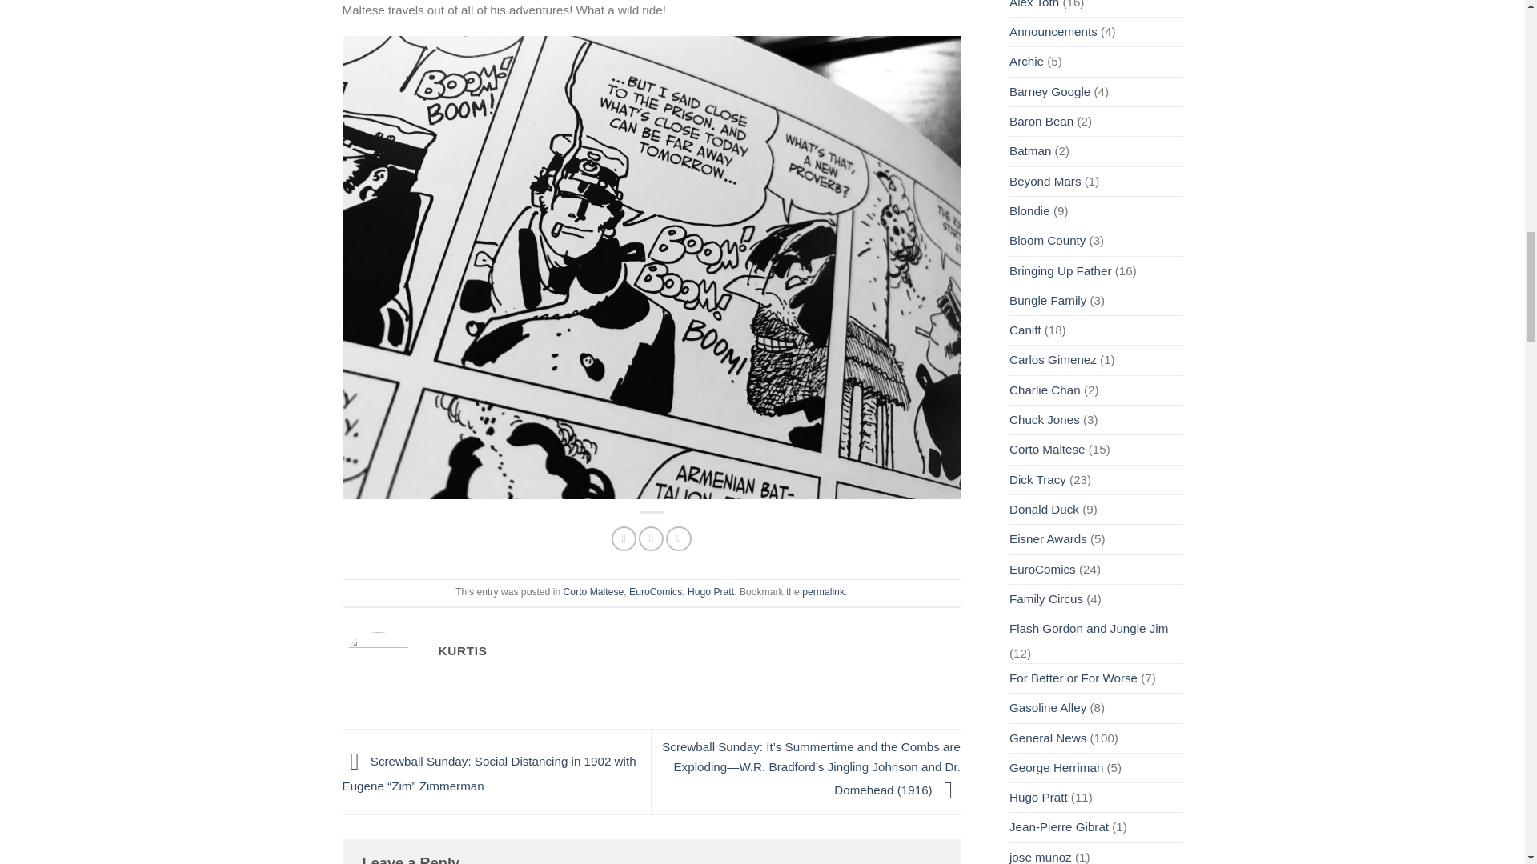 The width and height of the screenshot is (1537, 864). Describe the element at coordinates (711, 592) in the screenshot. I see `Hugo Pratt` at that location.